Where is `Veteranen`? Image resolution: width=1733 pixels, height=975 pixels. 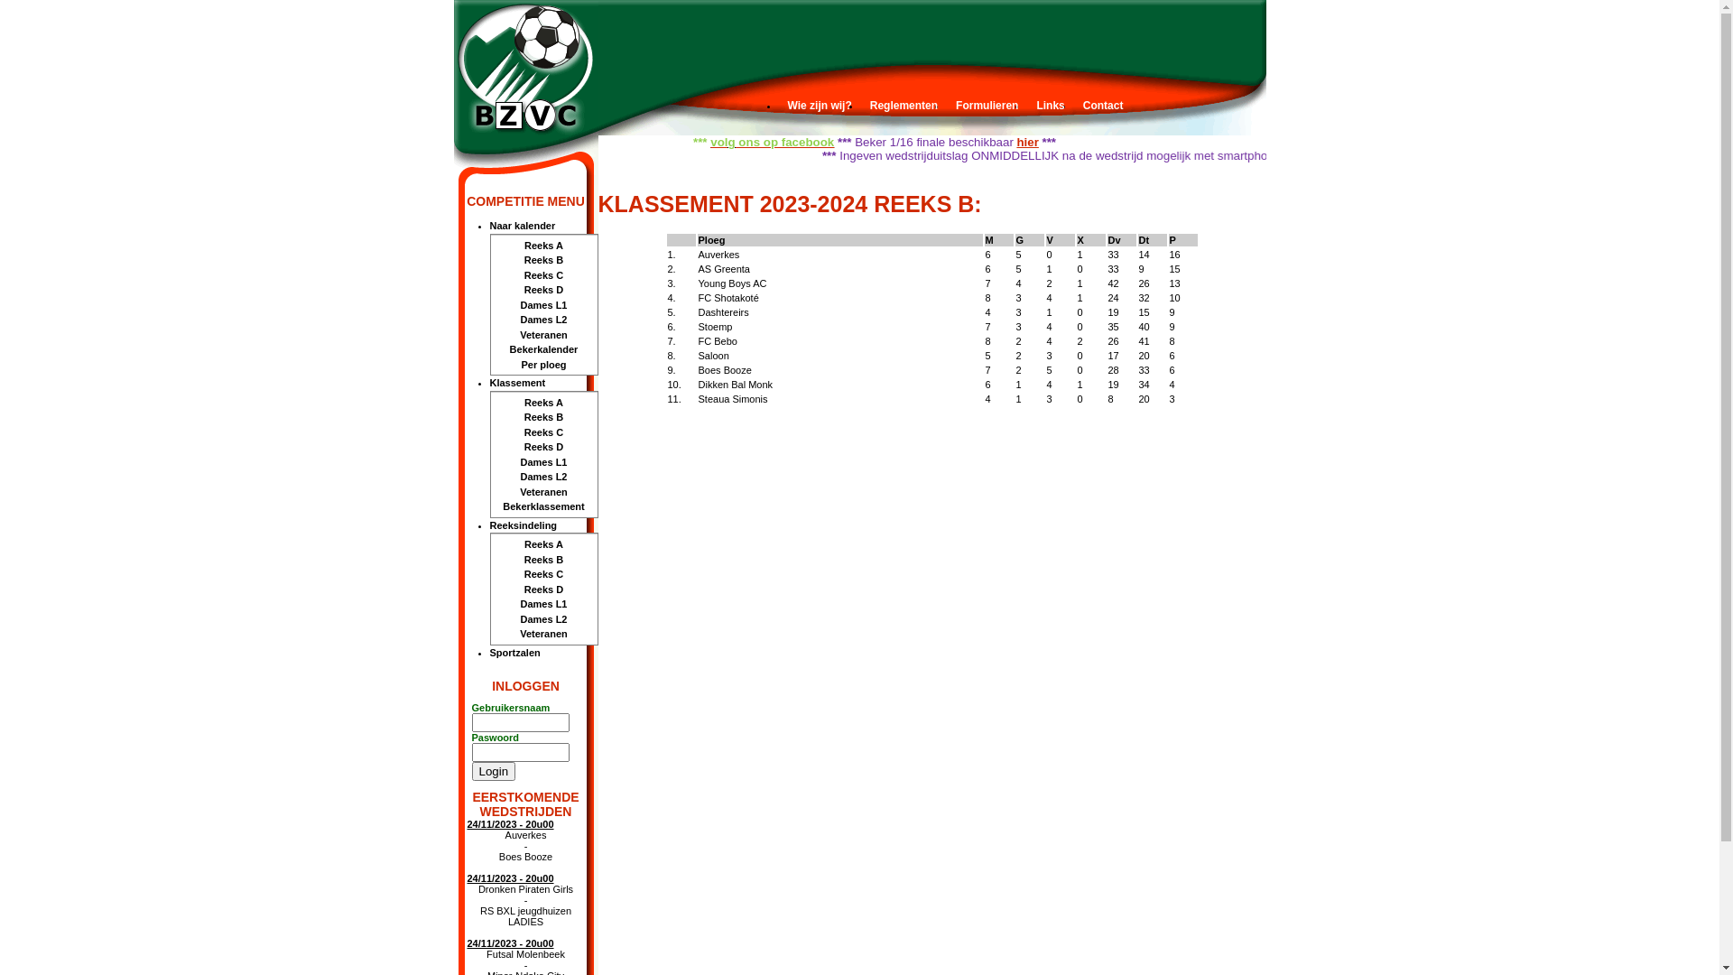 Veteranen is located at coordinates (544, 334).